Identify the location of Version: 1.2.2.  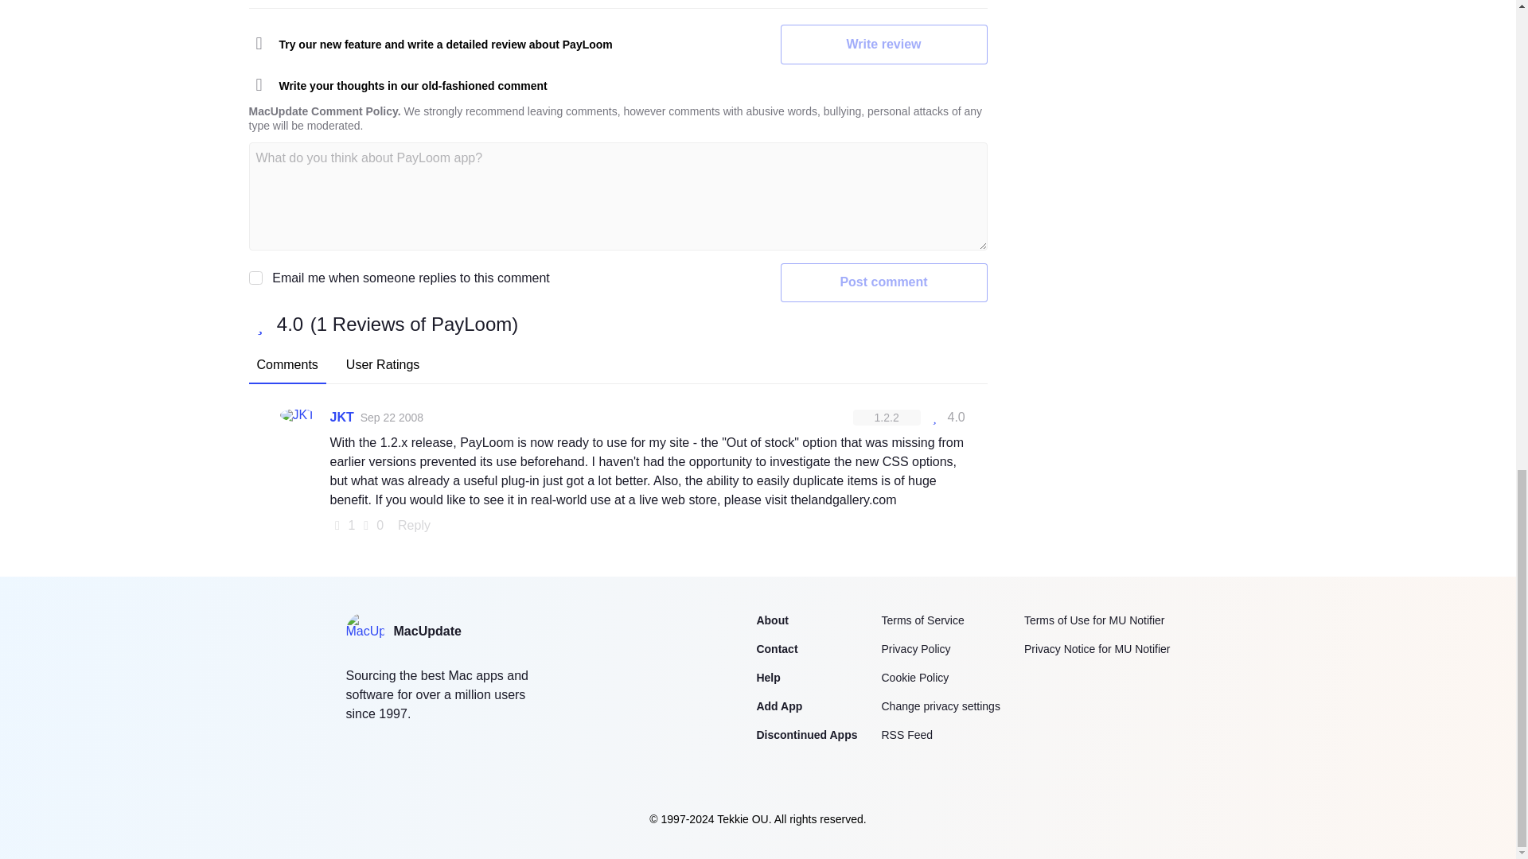
(887, 417).